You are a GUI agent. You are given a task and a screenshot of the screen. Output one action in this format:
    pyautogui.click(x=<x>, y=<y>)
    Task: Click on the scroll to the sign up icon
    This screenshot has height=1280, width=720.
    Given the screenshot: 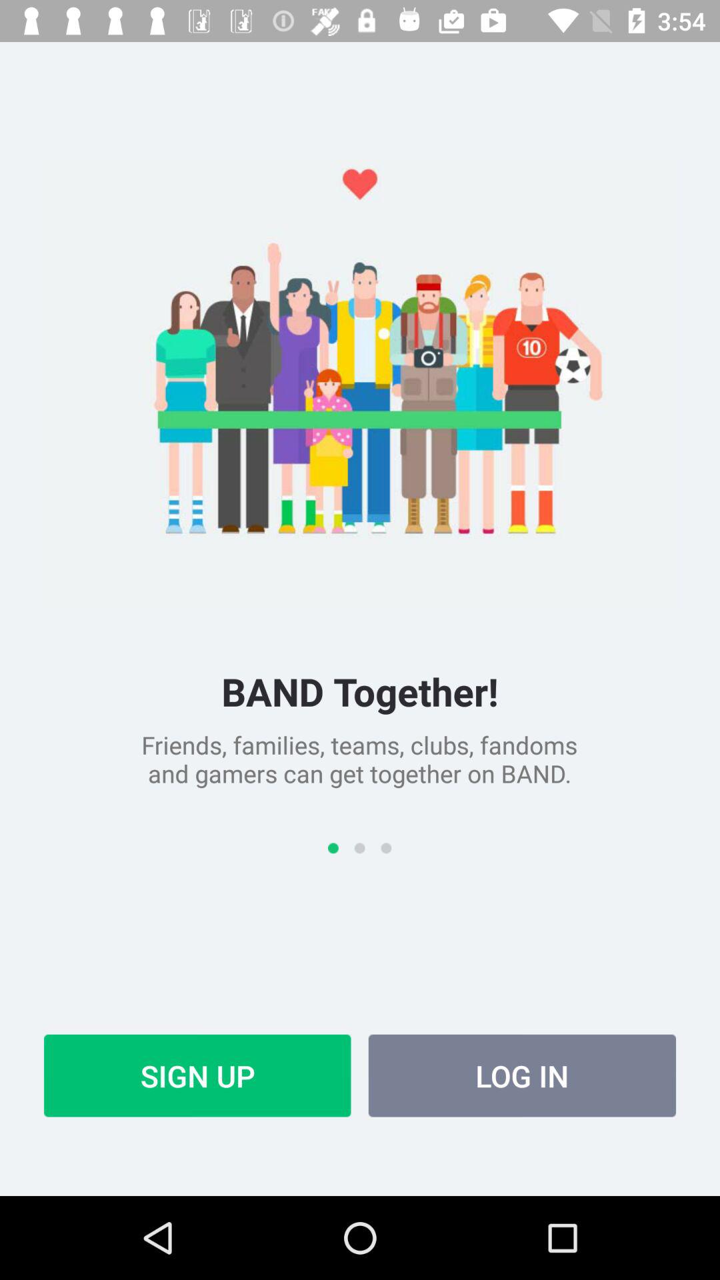 What is the action you would take?
    pyautogui.click(x=197, y=1075)
    